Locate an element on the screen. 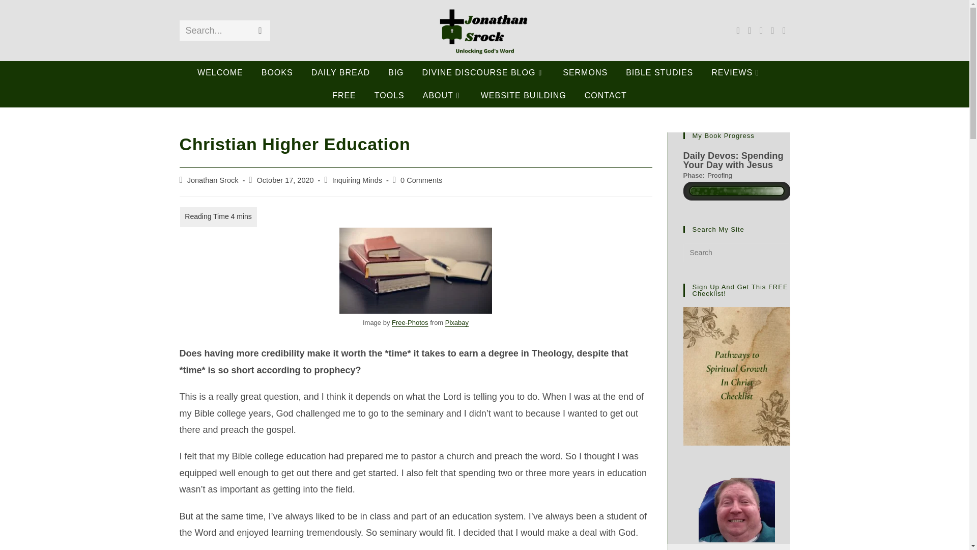  BOOKS is located at coordinates (282, 72).